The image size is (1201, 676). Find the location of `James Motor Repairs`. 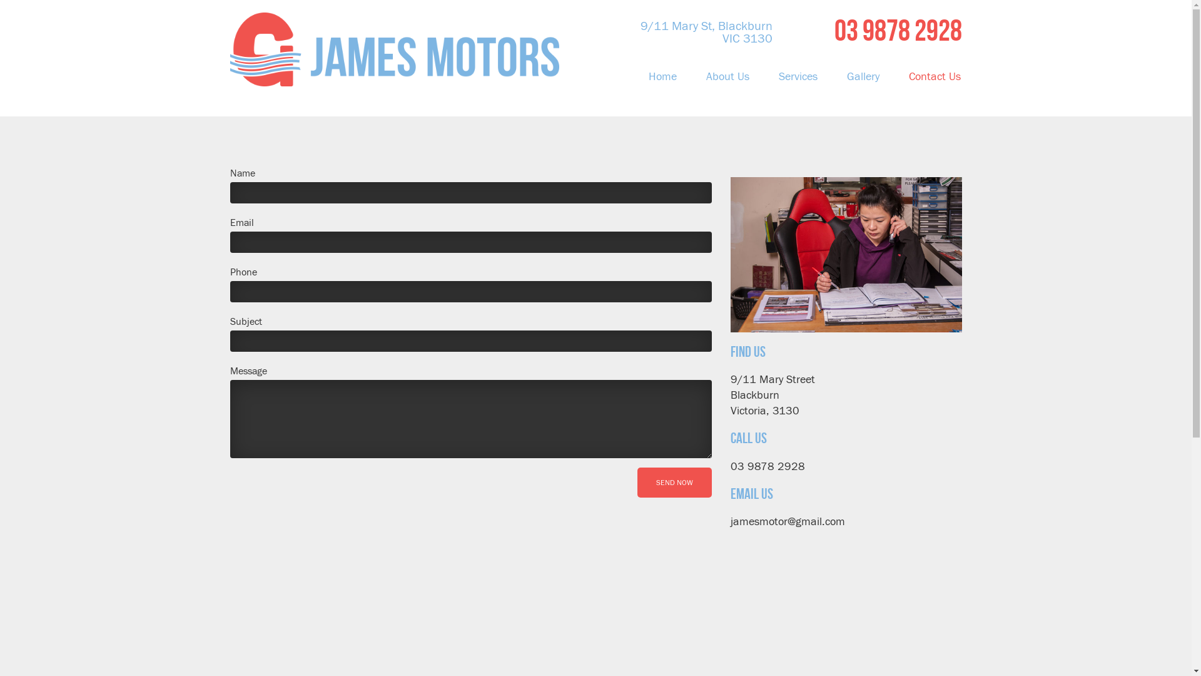

James Motor Repairs is located at coordinates (395, 43).